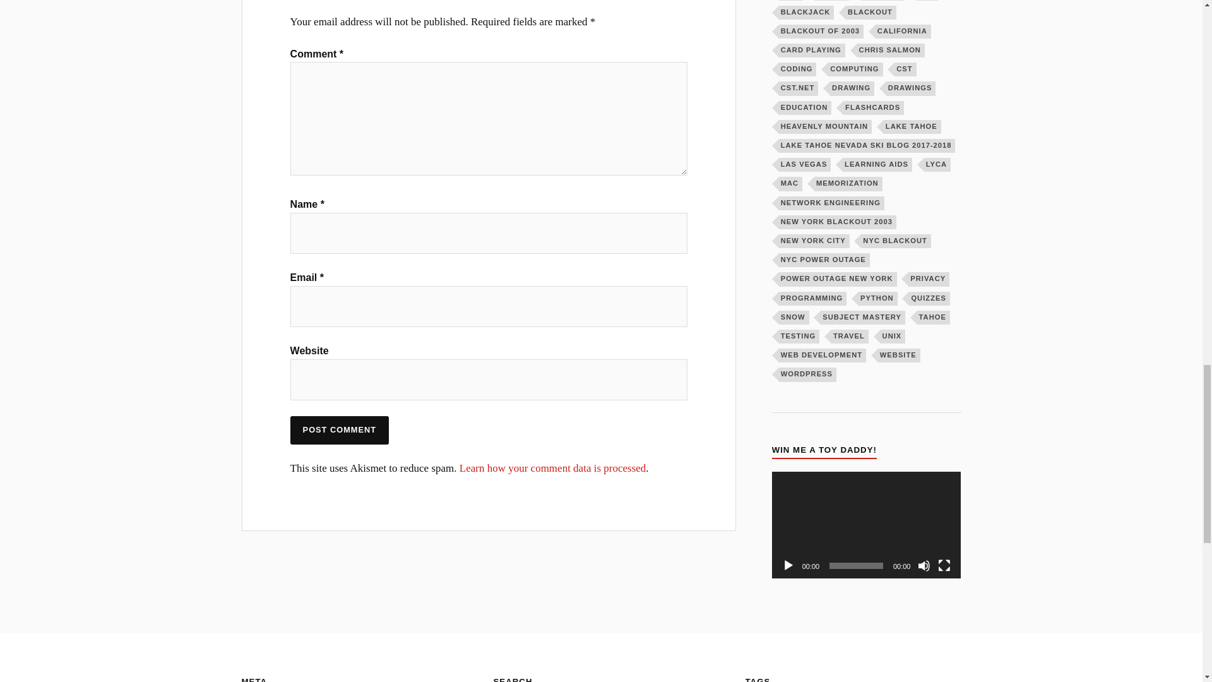 This screenshot has width=1212, height=682. I want to click on Fullscreen, so click(944, 566).